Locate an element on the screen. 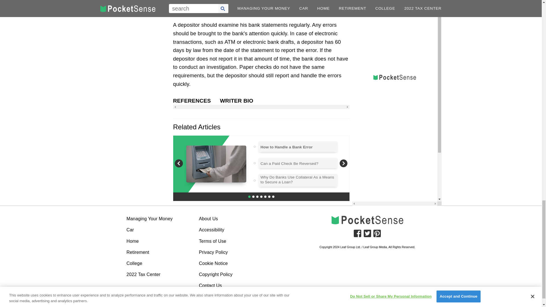 This screenshot has width=546, height=307. How to Handle a Bank Error is located at coordinates (286, 147).